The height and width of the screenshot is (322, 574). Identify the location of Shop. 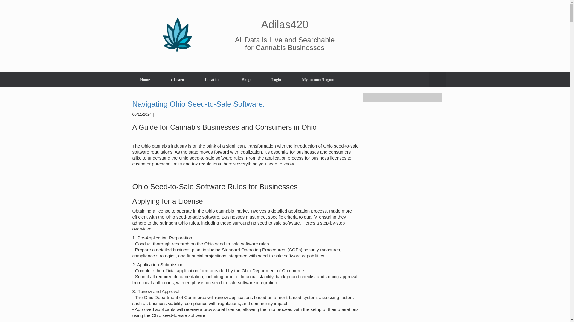
(246, 79).